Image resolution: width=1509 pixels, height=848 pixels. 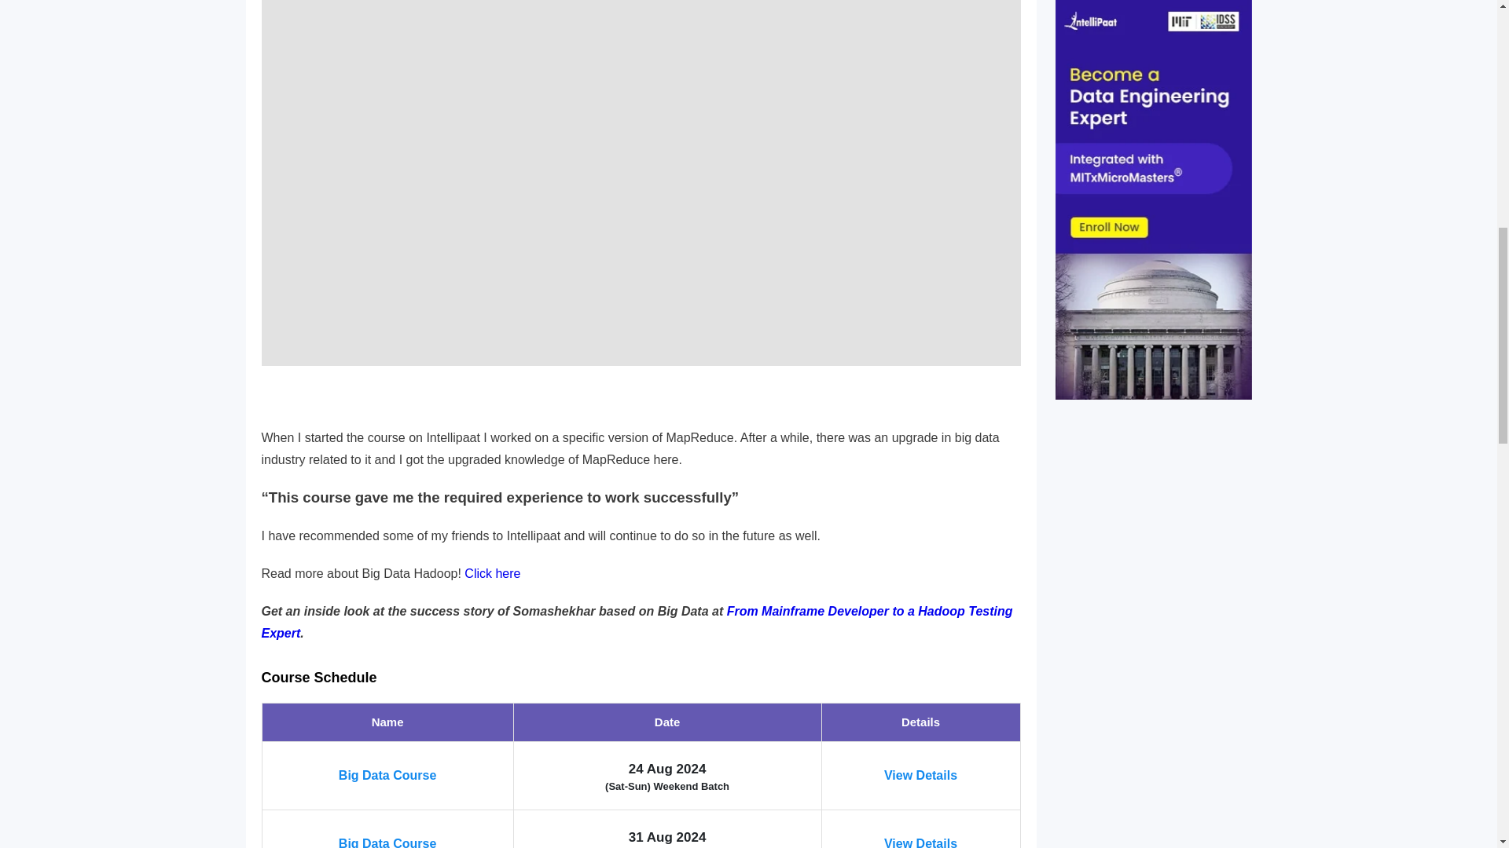 What do you see at coordinates (920, 842) in the screenshot?
I see `View Details` at bounding box center [920, 842].